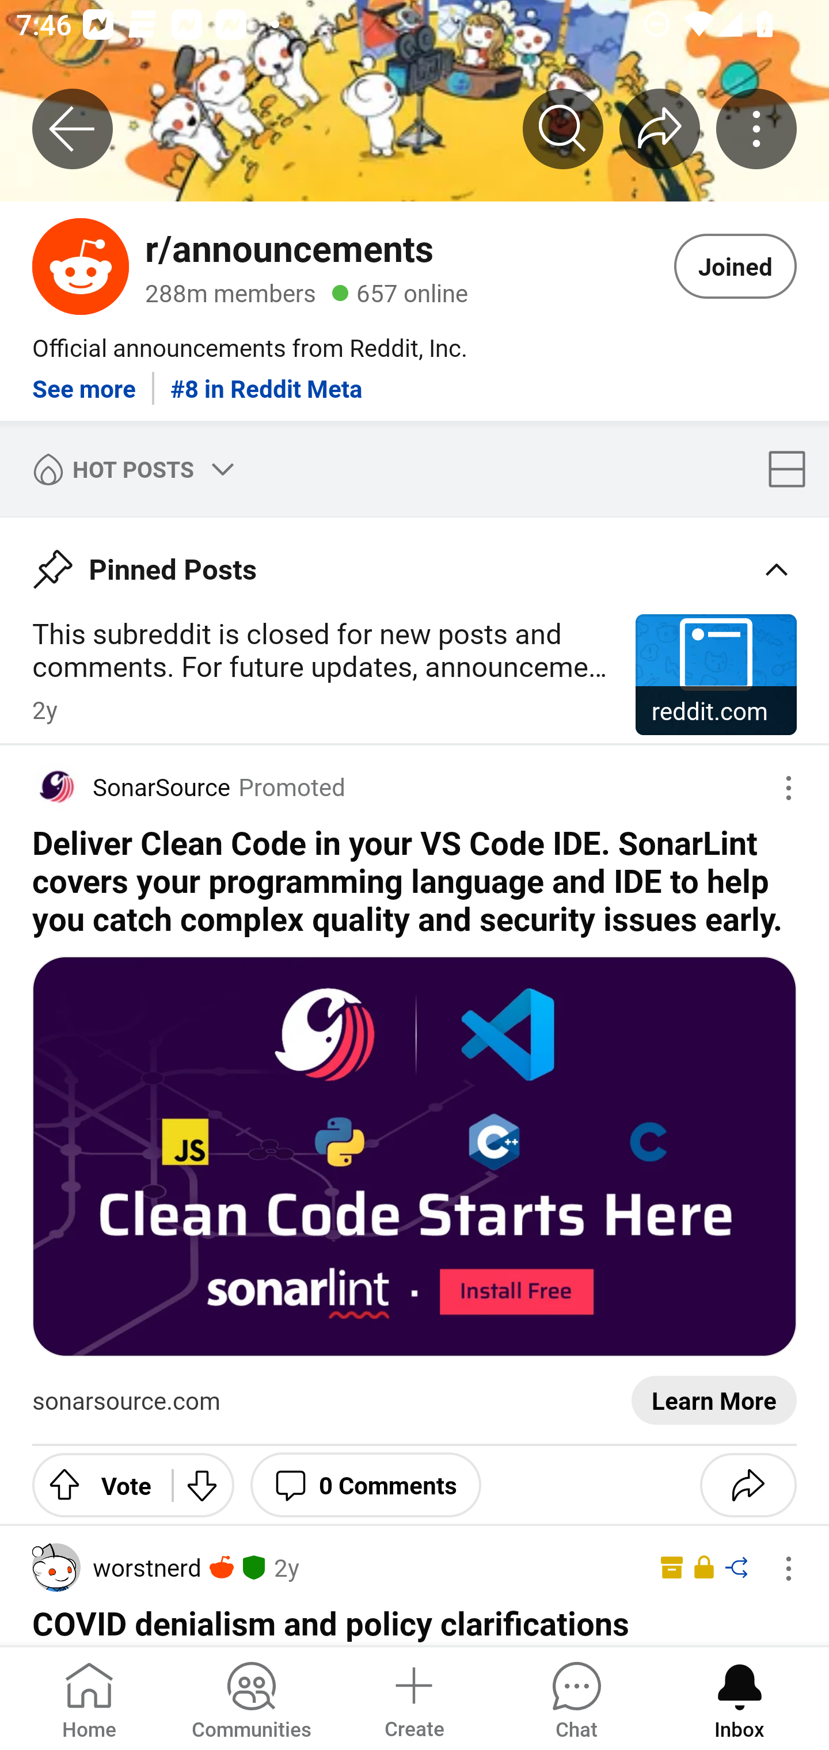  Describe the element at coordinates (116, 1567) in the screenshot. I see `Author worstnerd` at that location.